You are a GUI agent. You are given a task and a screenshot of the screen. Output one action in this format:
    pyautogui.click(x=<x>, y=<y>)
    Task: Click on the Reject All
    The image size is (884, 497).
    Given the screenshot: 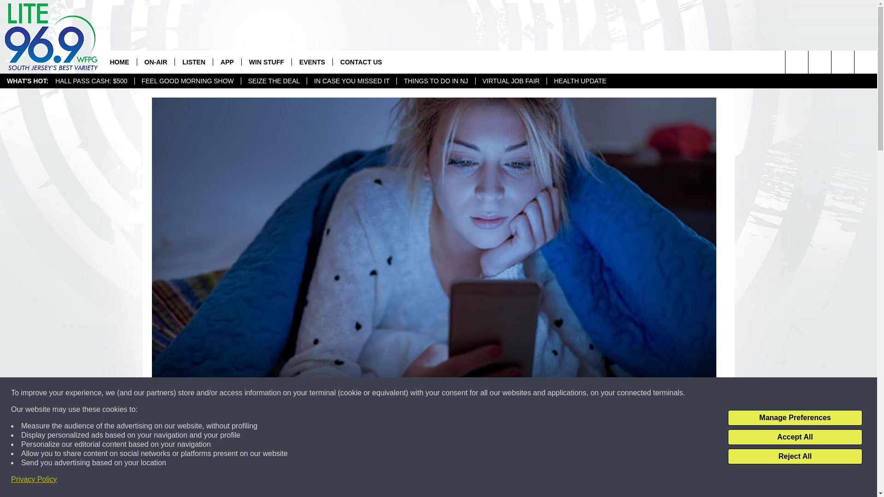 What is the action you would take?
    pyautogui.click(x=795, y=457)
    